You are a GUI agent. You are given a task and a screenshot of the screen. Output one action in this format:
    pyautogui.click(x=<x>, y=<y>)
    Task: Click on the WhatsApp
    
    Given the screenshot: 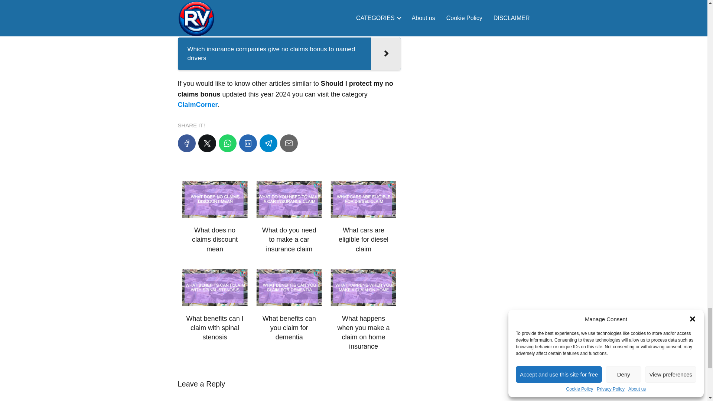 What is the action you would take?
    pyautogui.click(x=227, y=143)
    